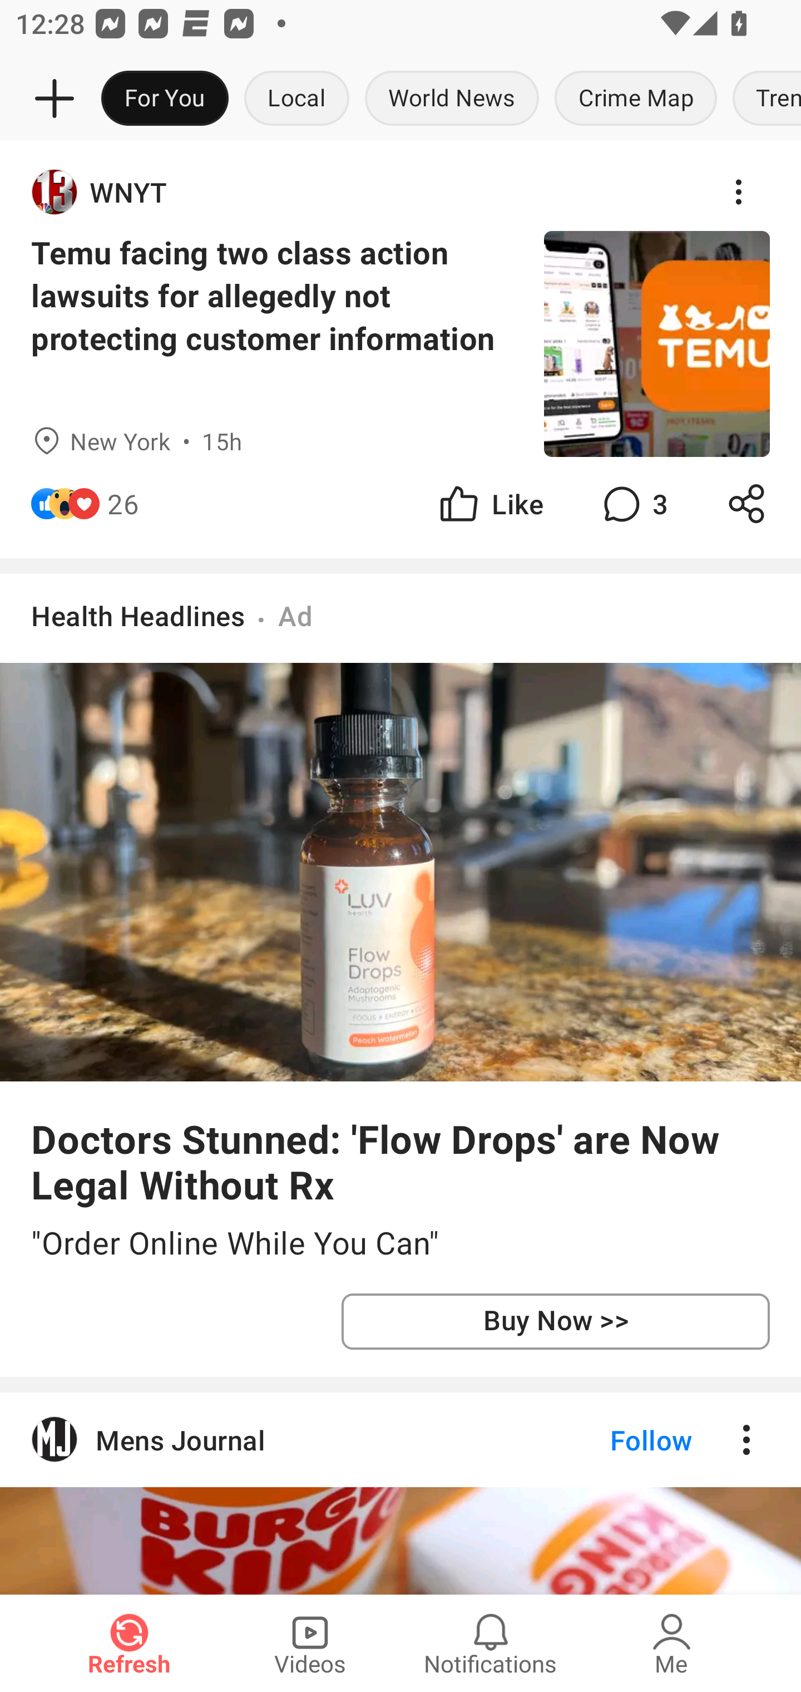  I want to click on Notifications, so click(491, 1643).